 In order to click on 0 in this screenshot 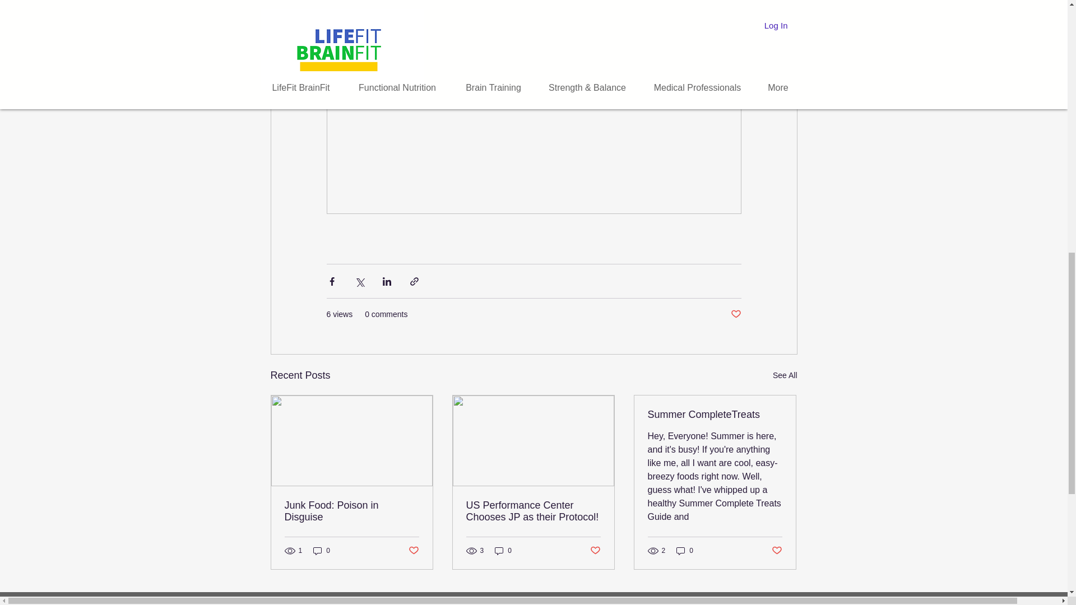, I will do `click(503, 551)`.